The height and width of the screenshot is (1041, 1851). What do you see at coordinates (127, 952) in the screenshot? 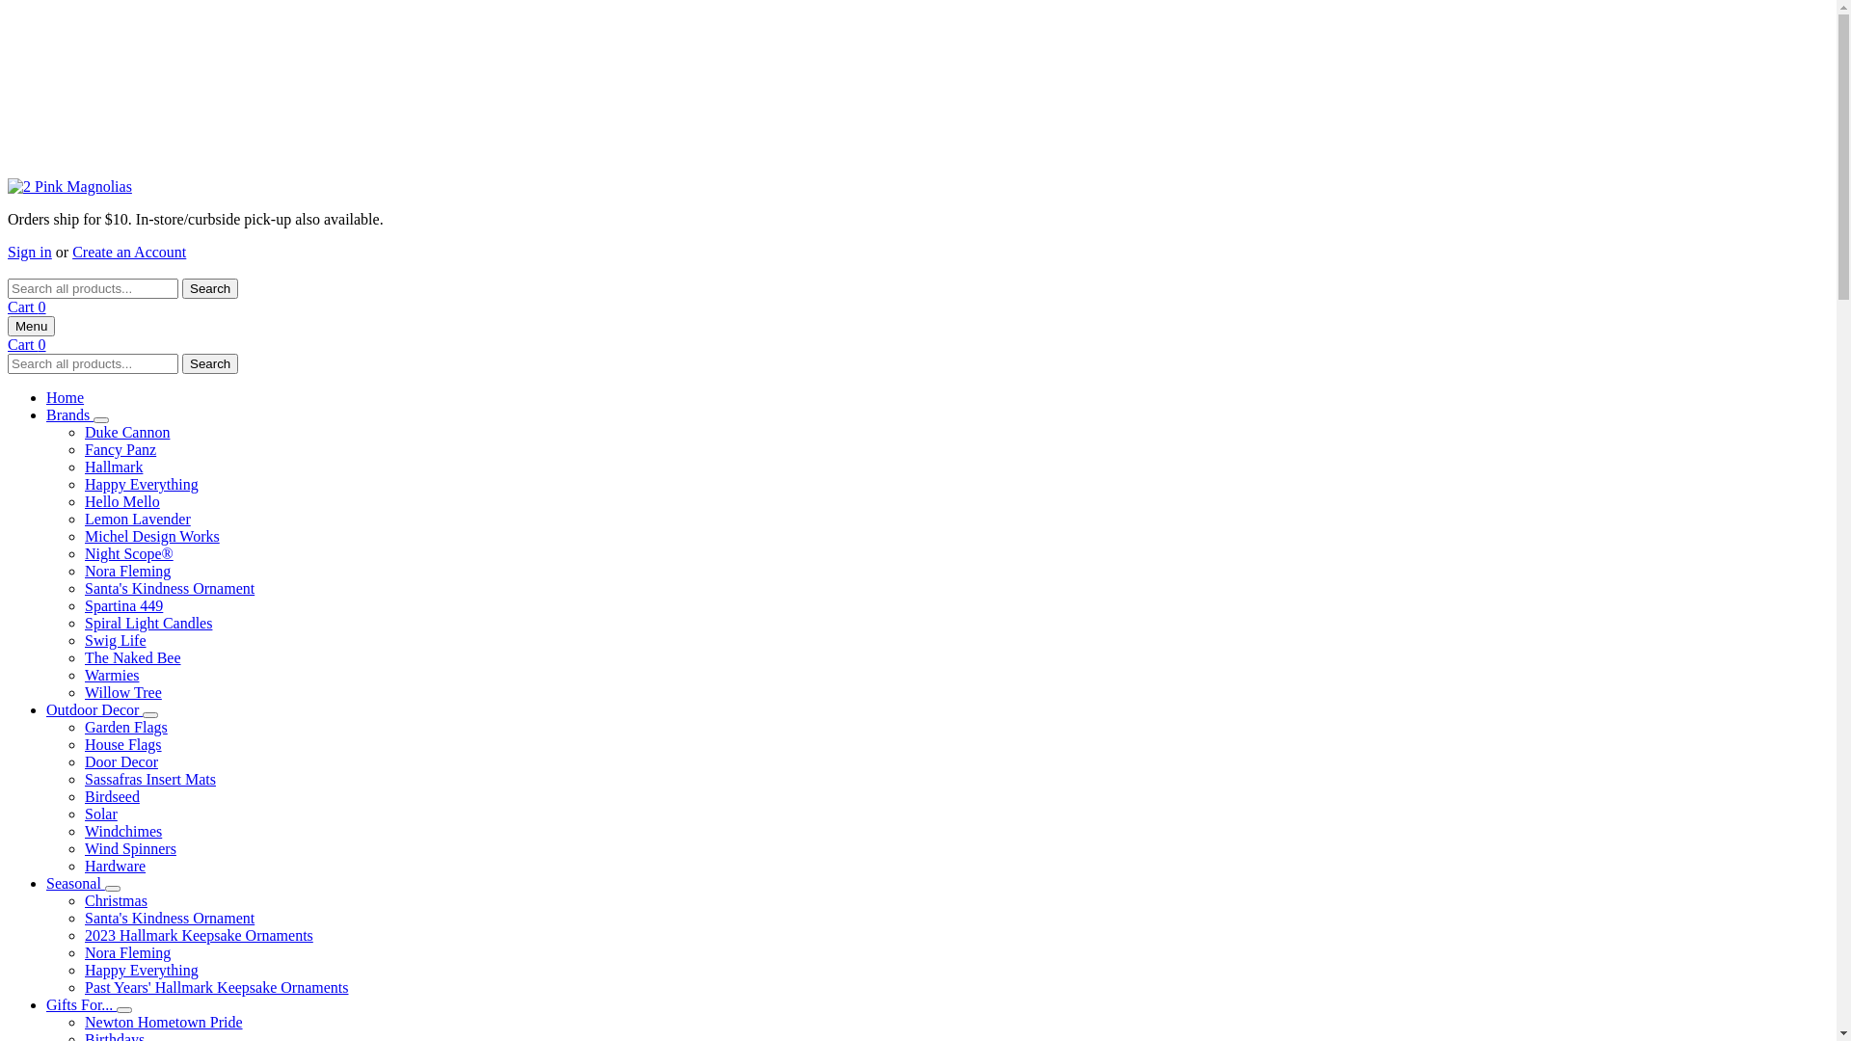
I see `Nora Fleming` at bounding box center [127, 952].